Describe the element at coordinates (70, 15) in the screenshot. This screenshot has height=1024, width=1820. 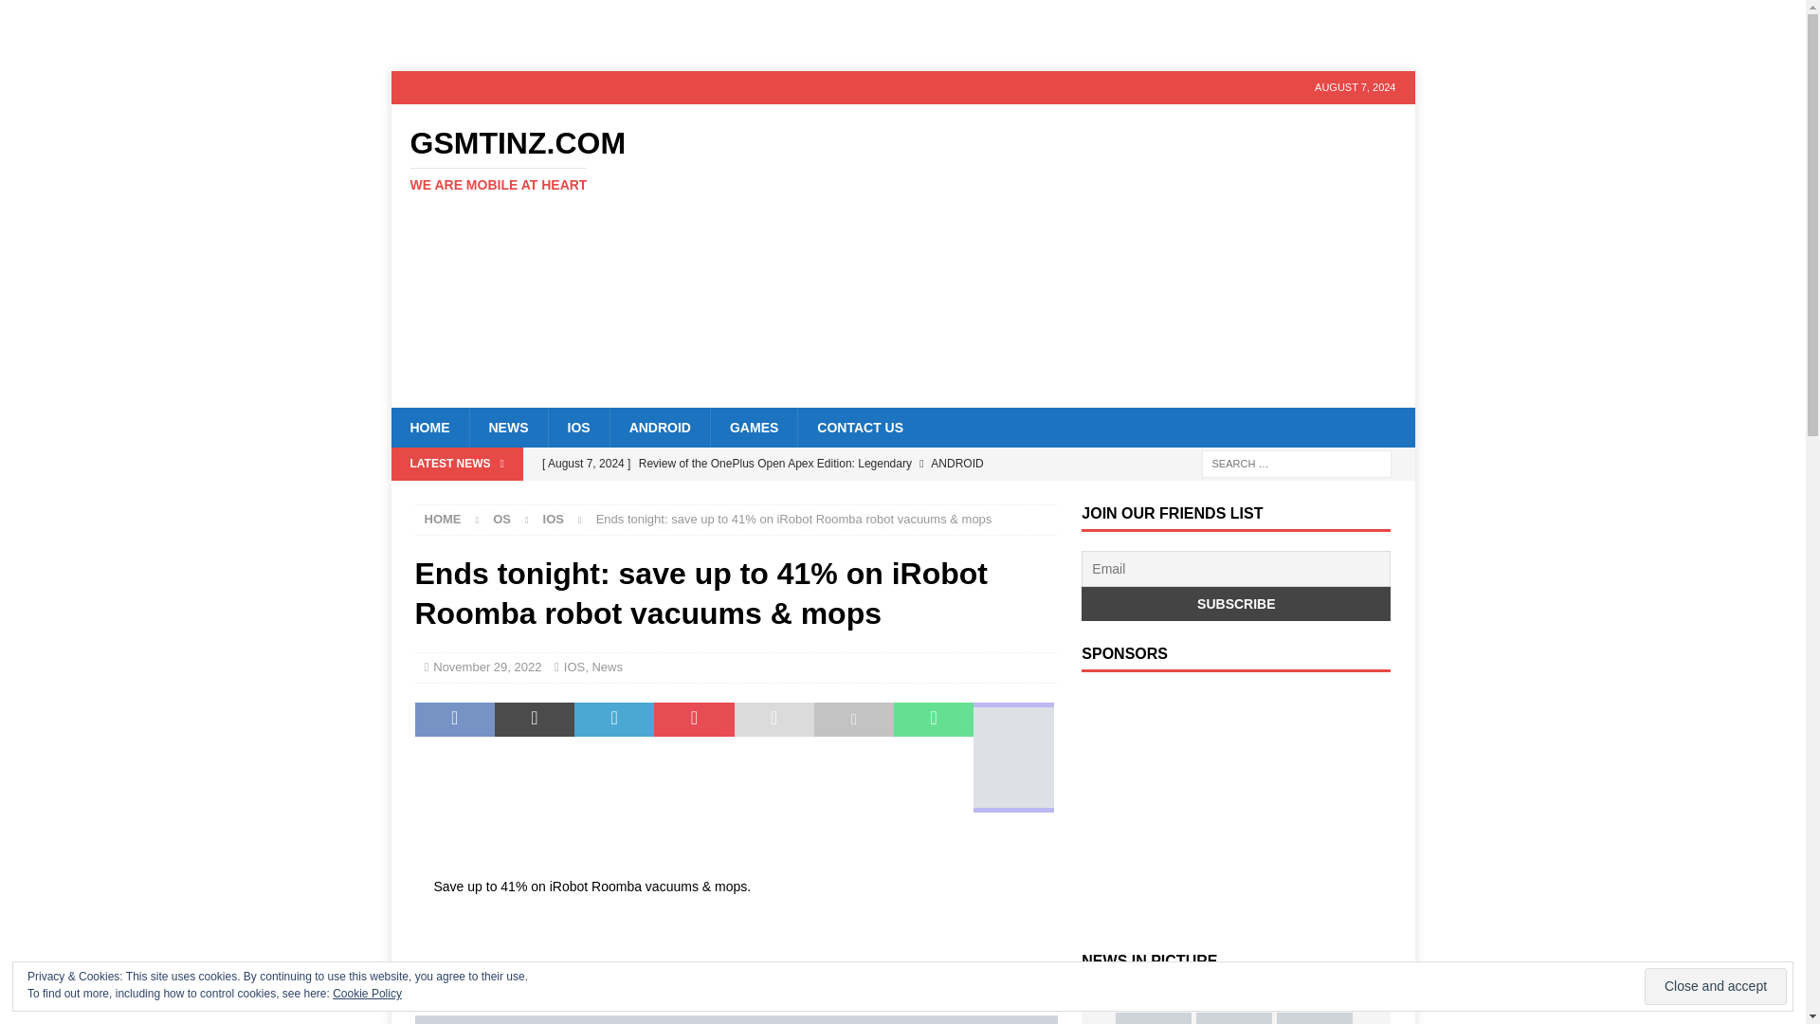
I see `Close and accept` at that location.